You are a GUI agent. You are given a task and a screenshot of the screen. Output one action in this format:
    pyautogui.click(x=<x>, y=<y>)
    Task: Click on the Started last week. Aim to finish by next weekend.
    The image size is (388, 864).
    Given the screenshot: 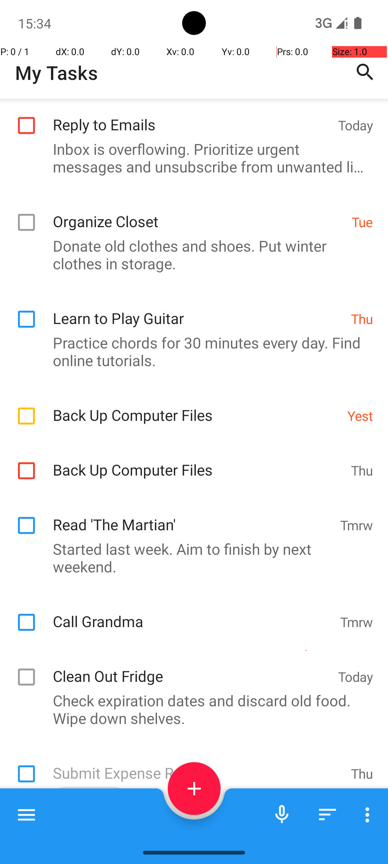 What is the action you would take?
    pyautogui.click(x=190, y=558)
    